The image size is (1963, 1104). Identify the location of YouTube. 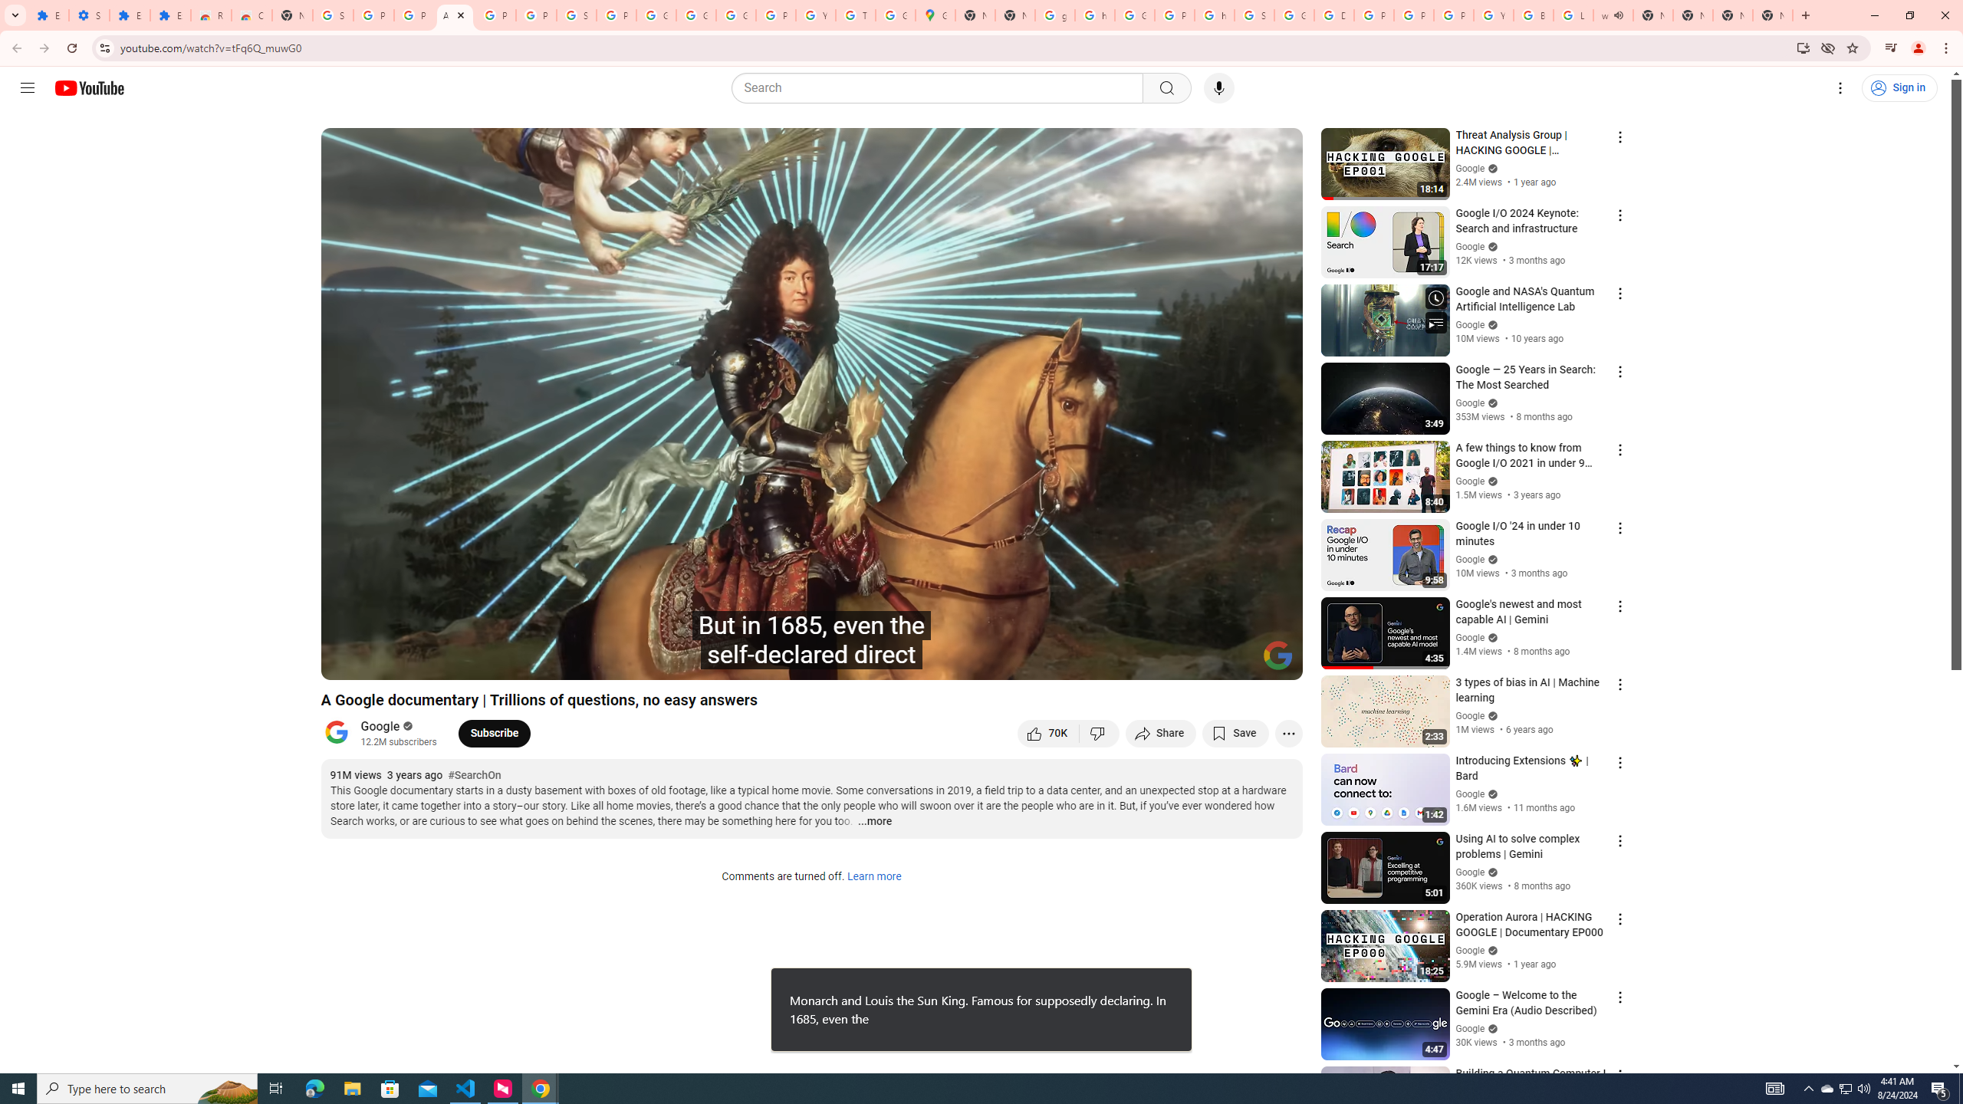
(816, 15).